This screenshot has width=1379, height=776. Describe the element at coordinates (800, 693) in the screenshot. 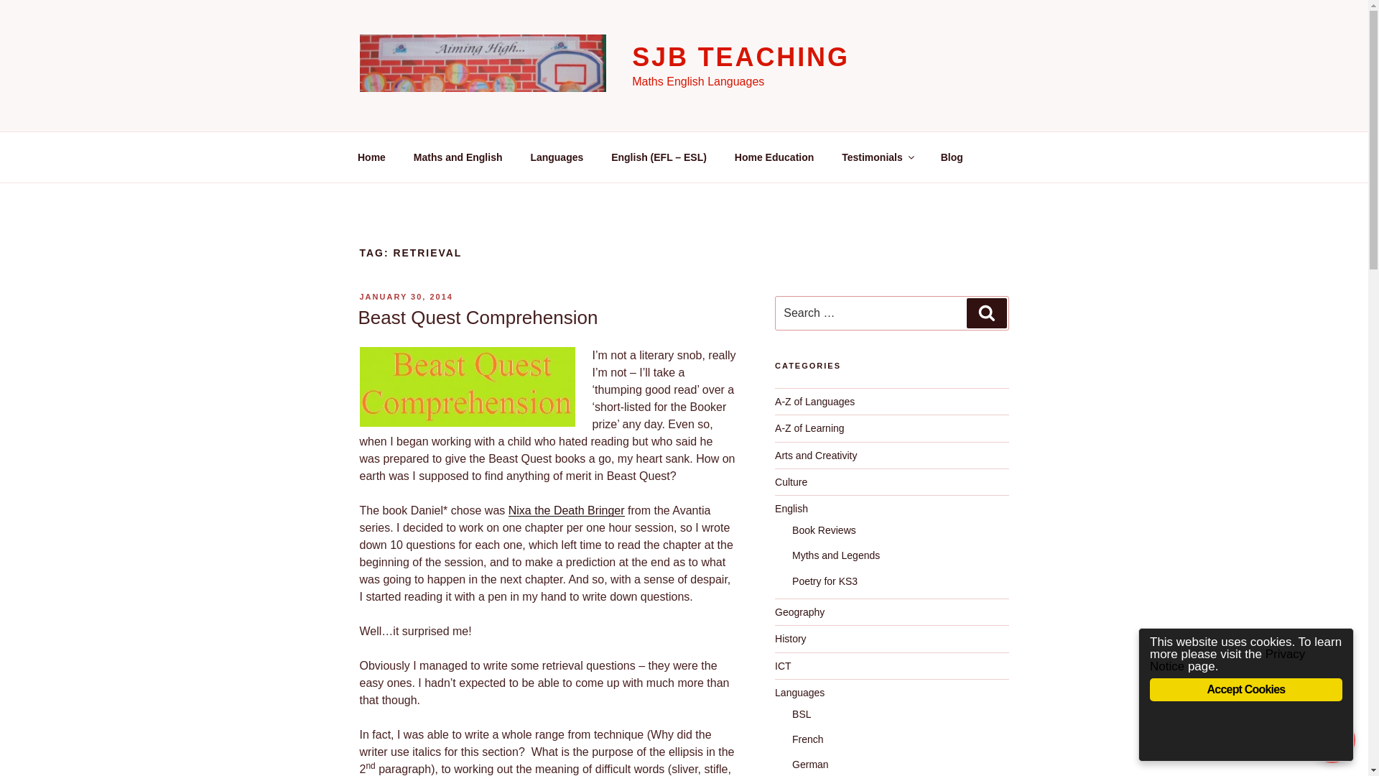

I see `Languages` at that location.